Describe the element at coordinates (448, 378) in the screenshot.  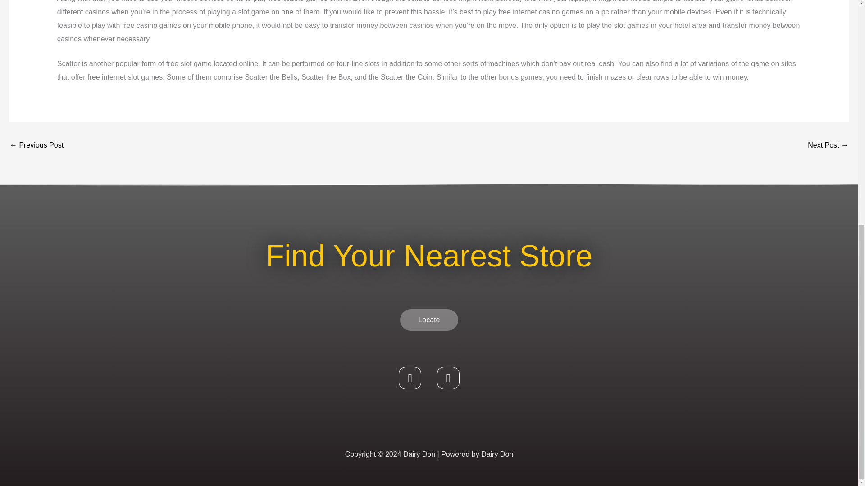
I see `Instagram` at that location.